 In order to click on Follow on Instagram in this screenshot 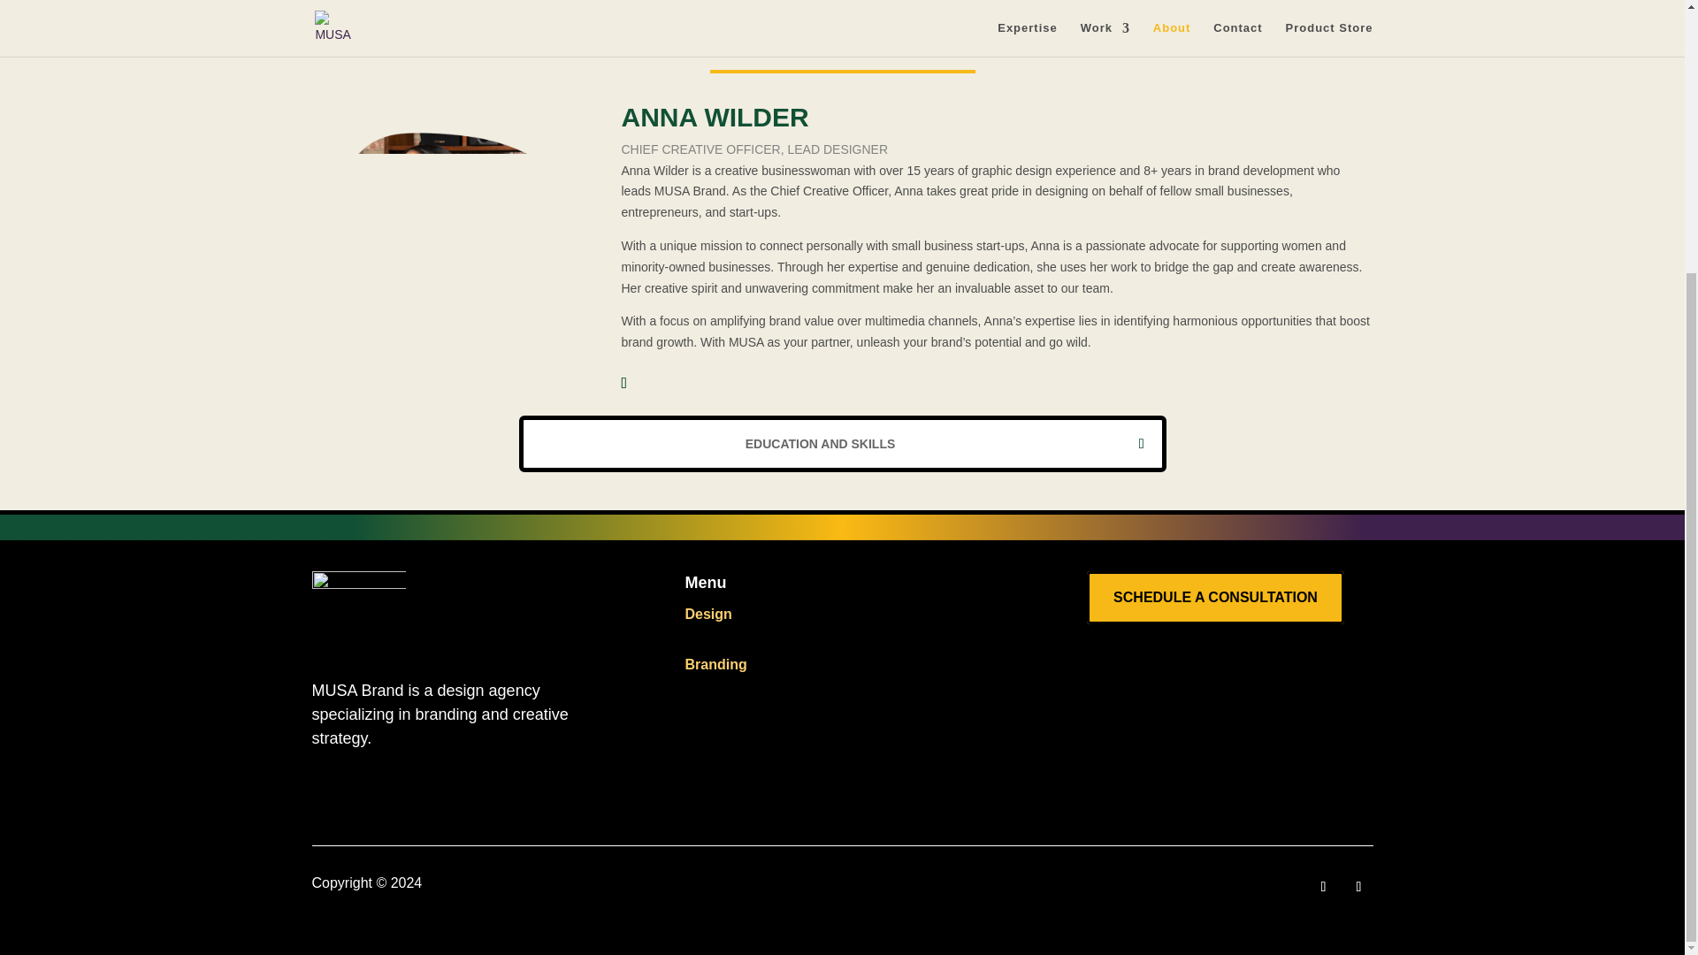, I will do `click(1323, 887)`.